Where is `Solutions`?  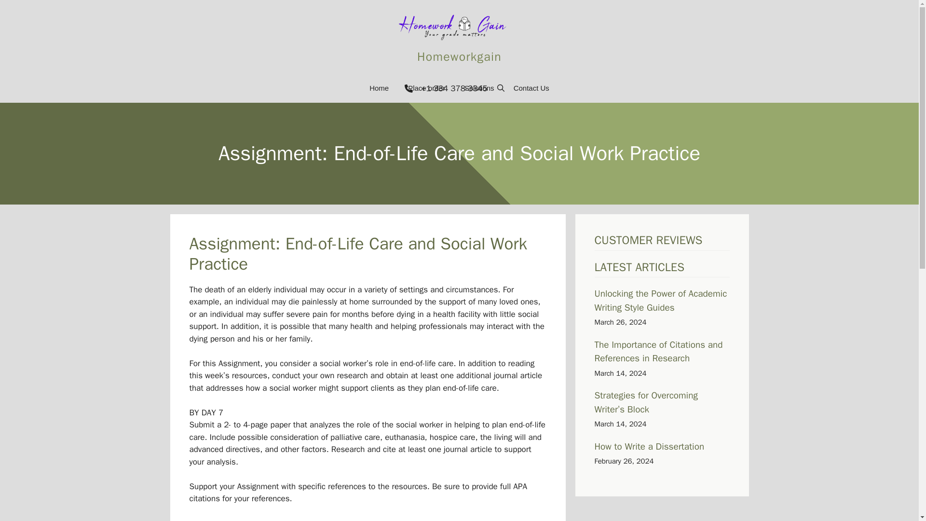
Solutions is located at coordinates (479, 88).